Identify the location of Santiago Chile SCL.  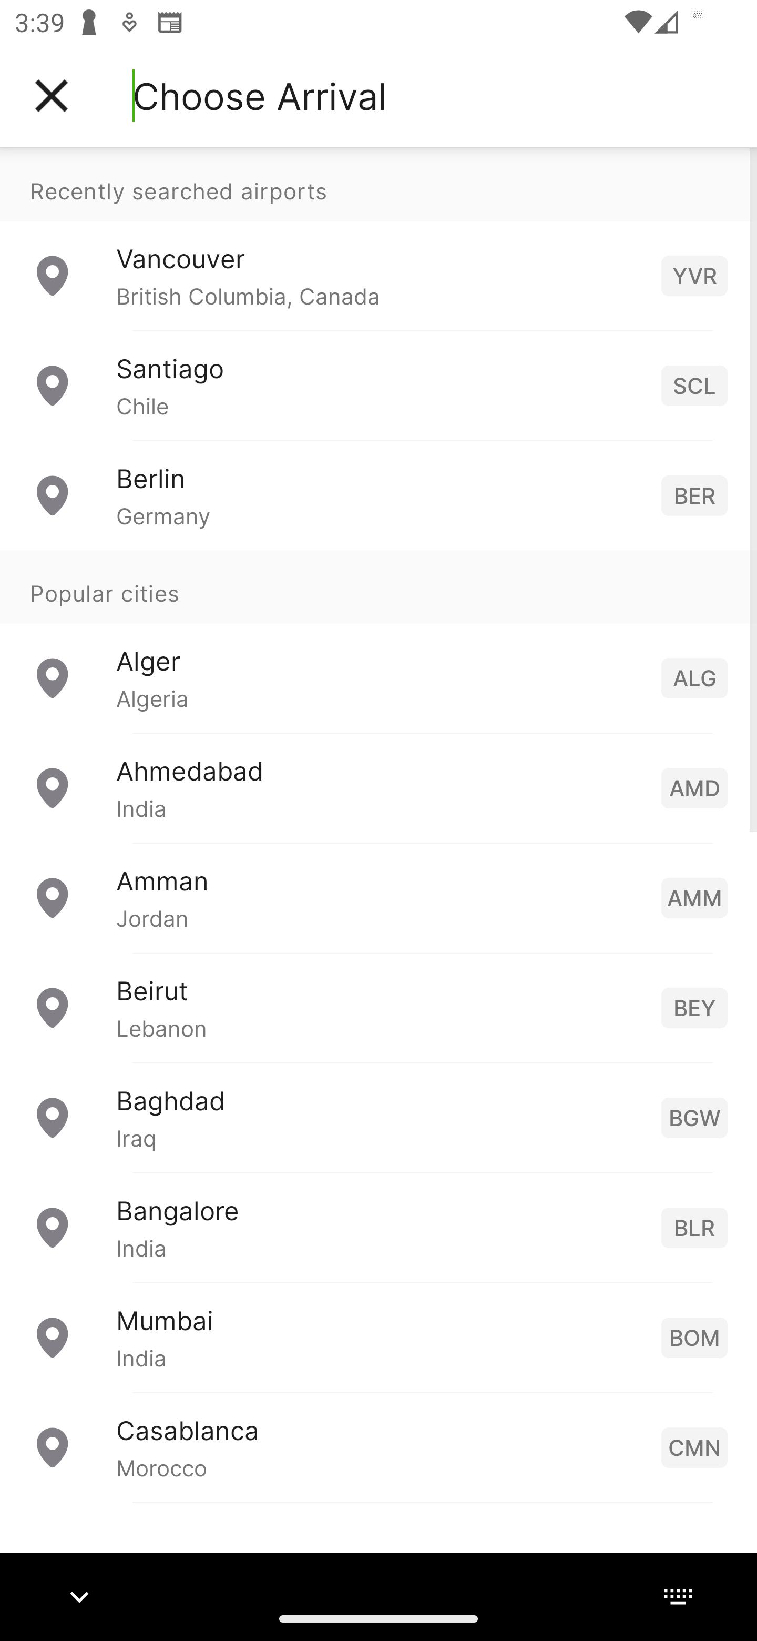
(378, 385).